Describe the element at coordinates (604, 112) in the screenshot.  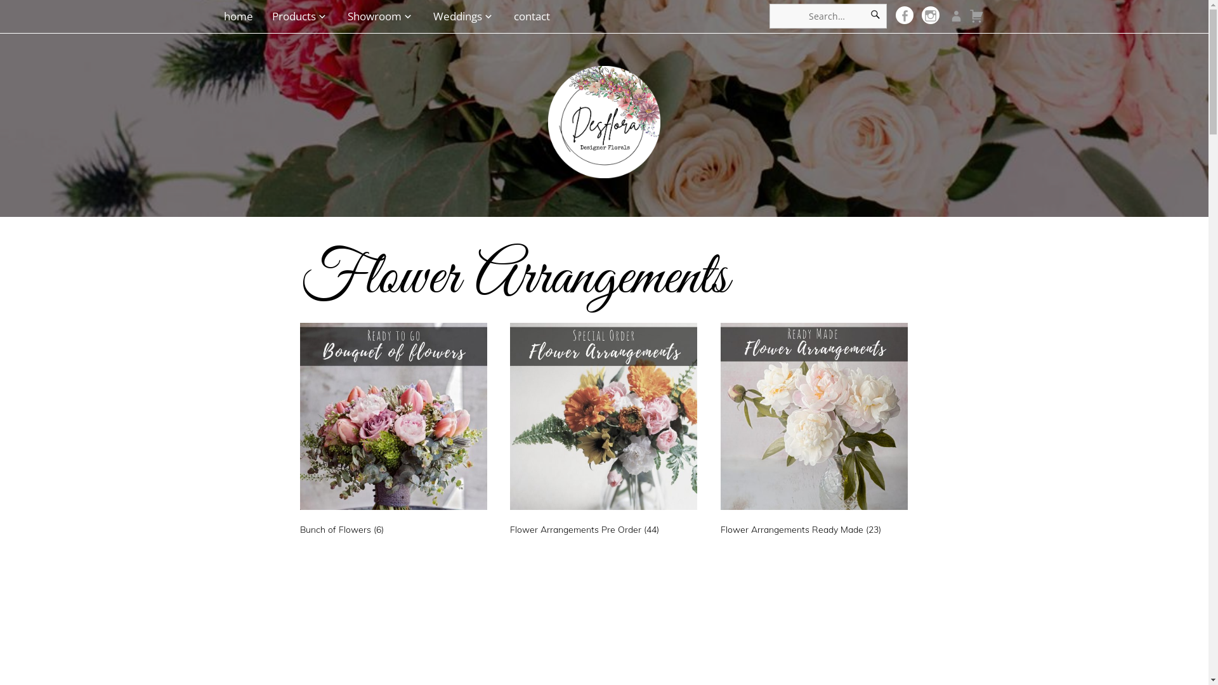
I see `Return to homepage` at that location.